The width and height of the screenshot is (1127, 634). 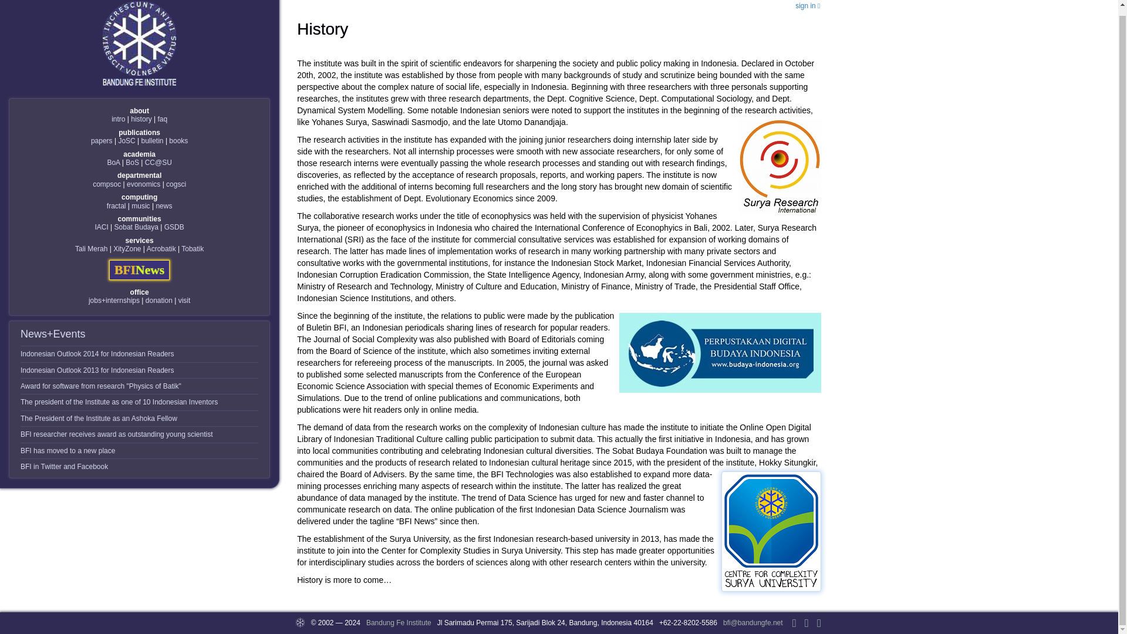 What do you see at coordinates (158, 163) in the screenshot?
I see `Center for Complexities, Surya University` at bounding box center [158, 163].